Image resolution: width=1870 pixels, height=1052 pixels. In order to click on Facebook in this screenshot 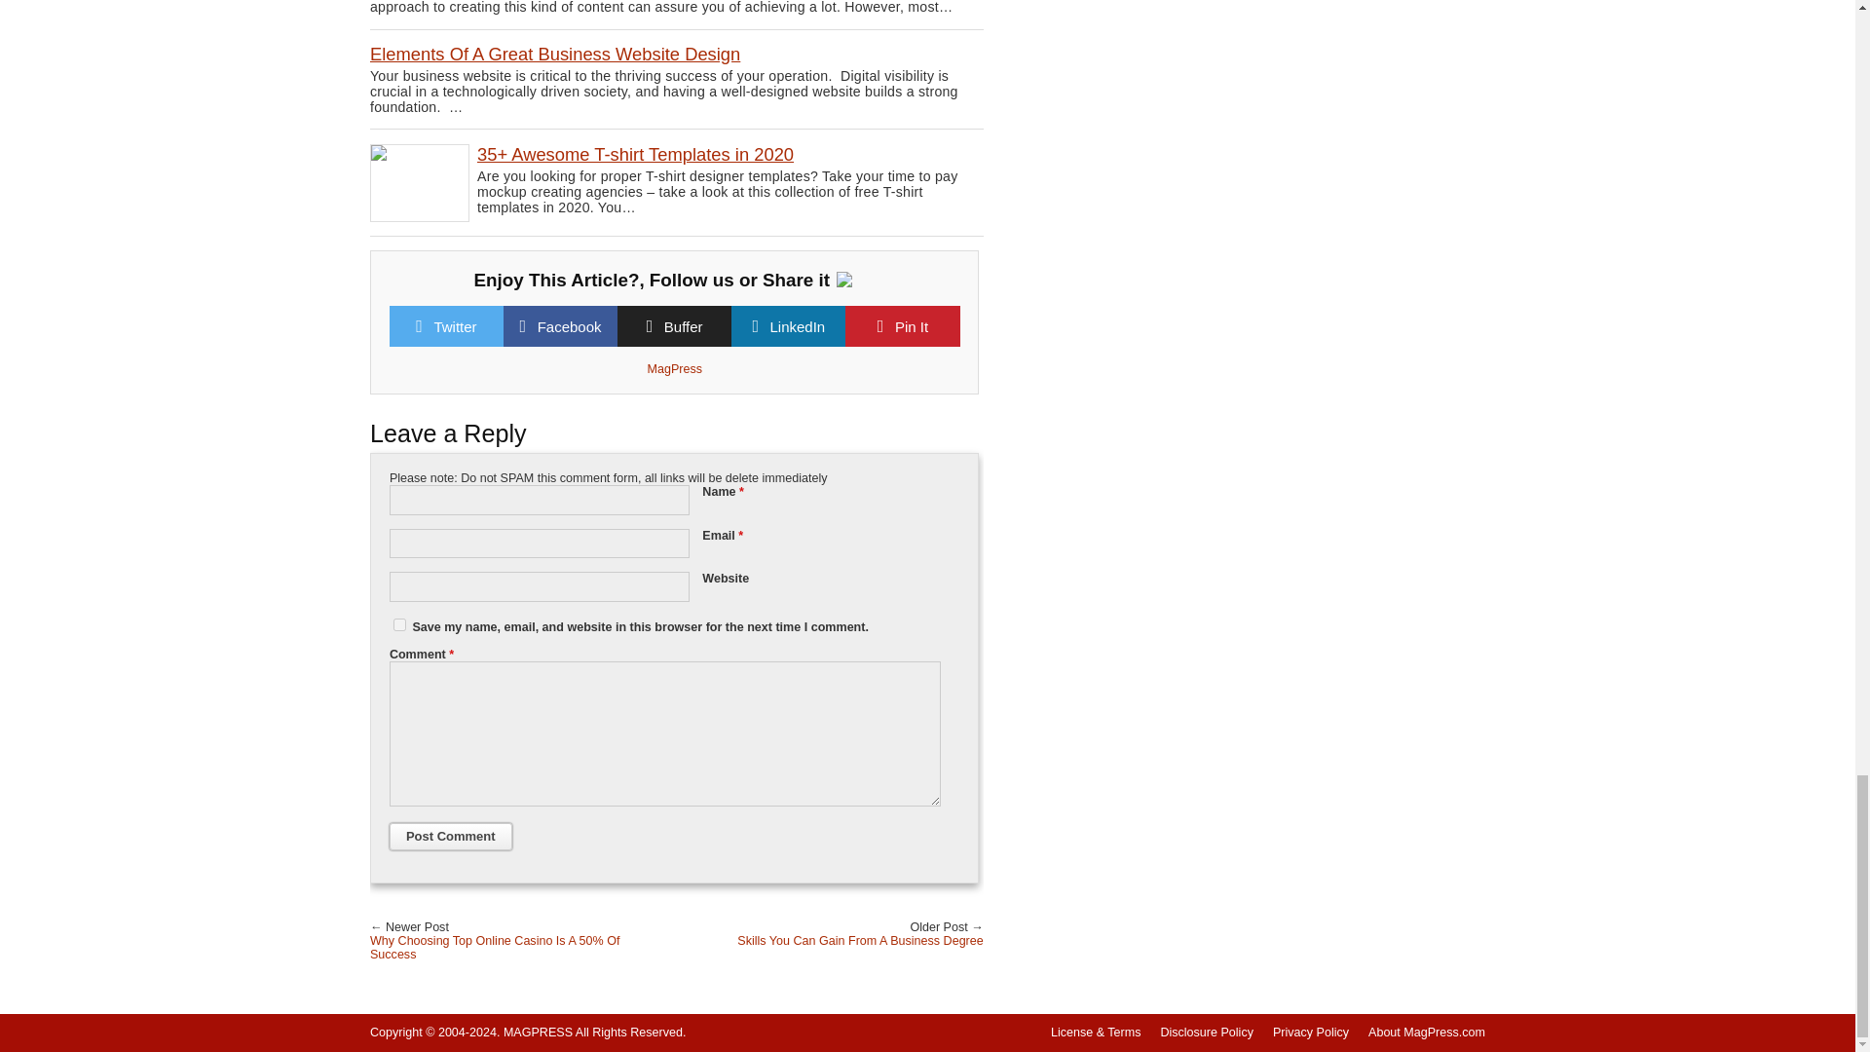, I will do `click(570, 327)`.